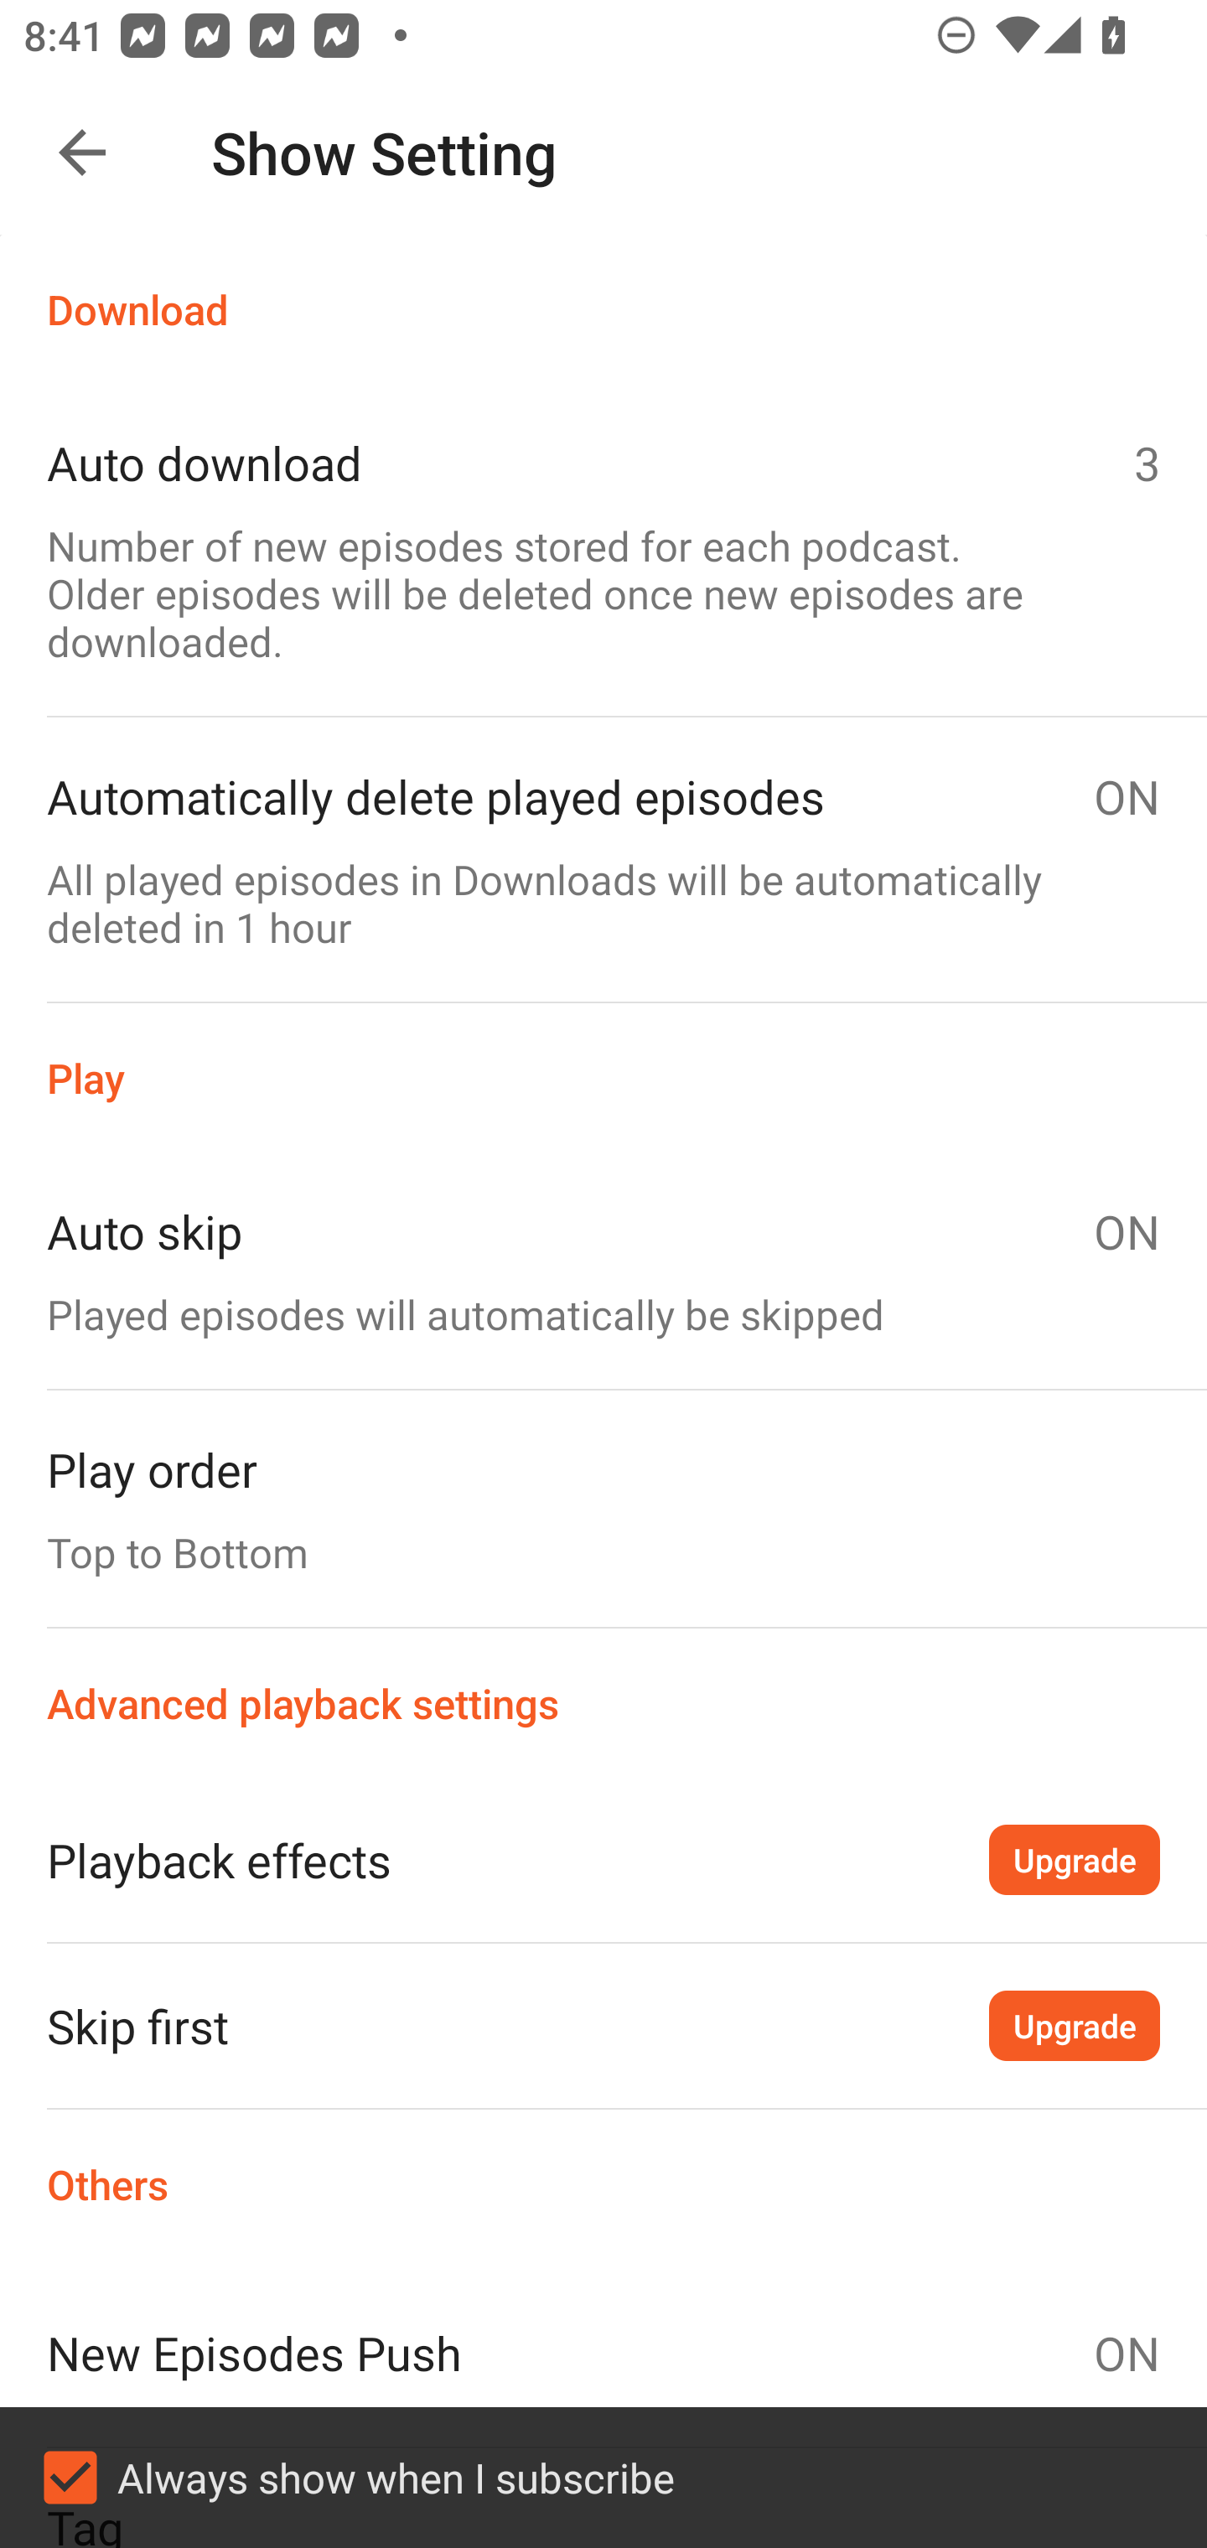 The image size is (1207, 2548). Describe the element at coordinates (603, 2025) in the screenshot. I see `Skip first Upgrade` at that location.